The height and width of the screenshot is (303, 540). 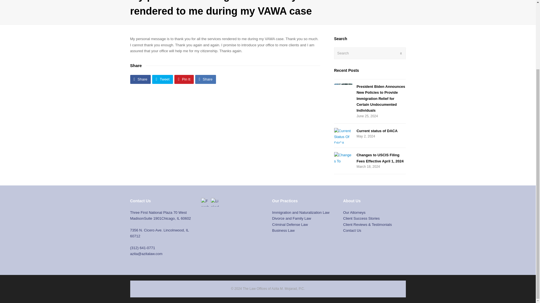 What do you see at coordinates (380, 158) in the screenshot?
I see `Changes to USCIS Filing Fees  Effective April 1, 2024` at bounding box center [380, 158].